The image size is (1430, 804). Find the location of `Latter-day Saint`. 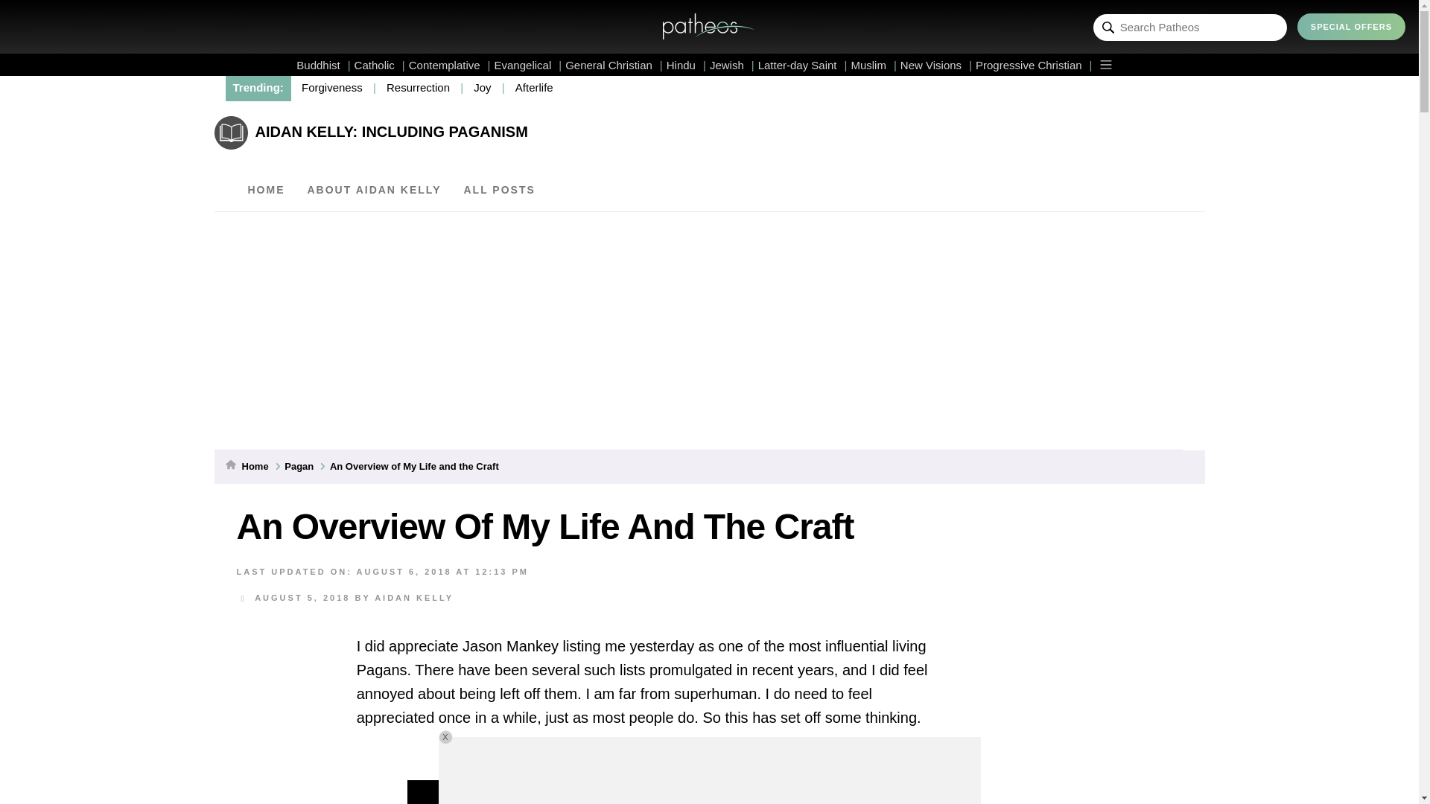

Latter-day Saint is located at coordinates (803, 65).